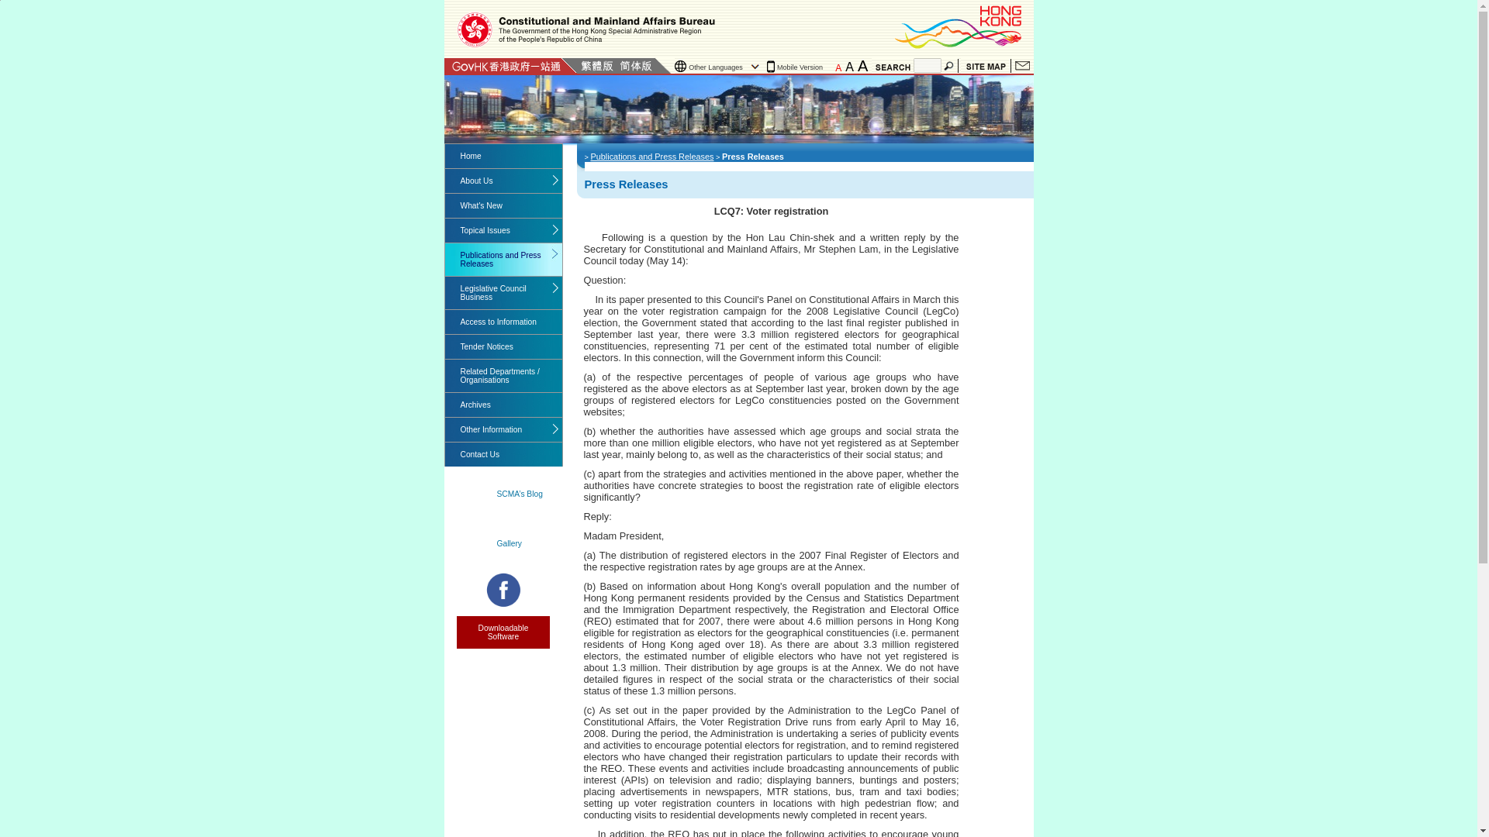 The height and width of the screenshot is (837, 1489). I want to click on What's New, so click(504, 205).